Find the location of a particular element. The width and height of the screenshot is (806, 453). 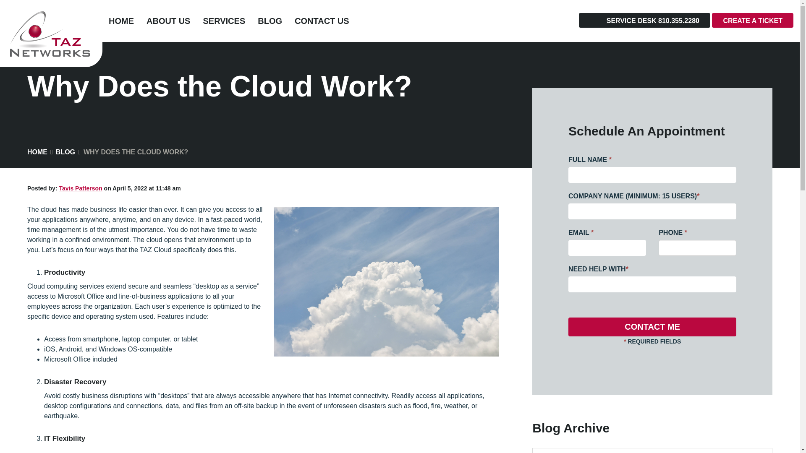

HOME is located at coordinates (121, 21).